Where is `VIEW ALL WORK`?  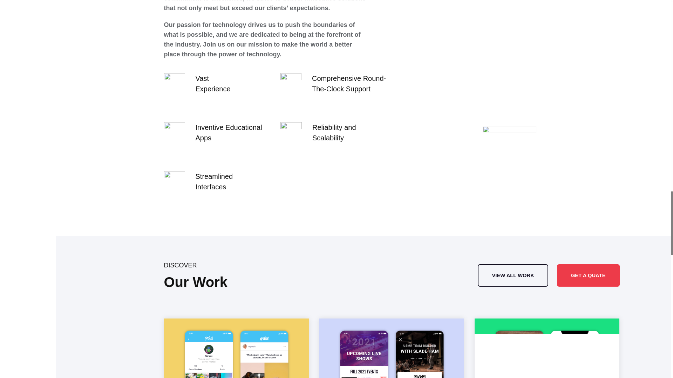 VIEW ALL WORK is located at coordinates (512, 275).